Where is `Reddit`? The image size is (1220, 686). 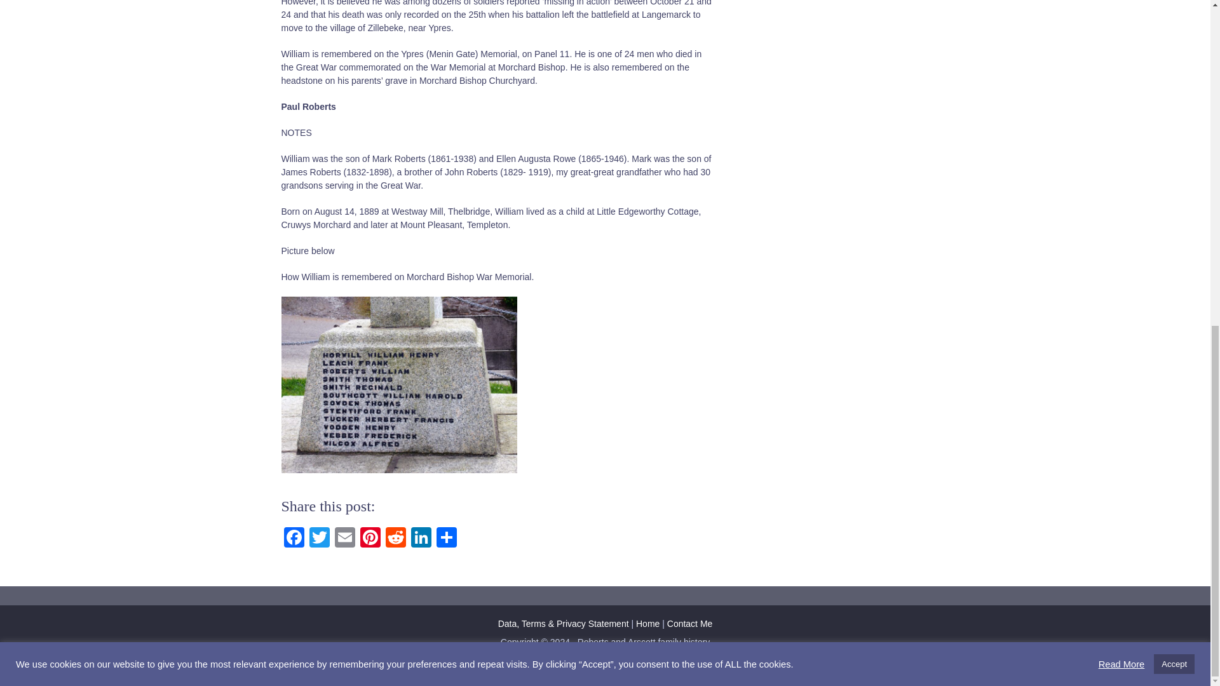 Reddit is located at coordinates (395, 539).